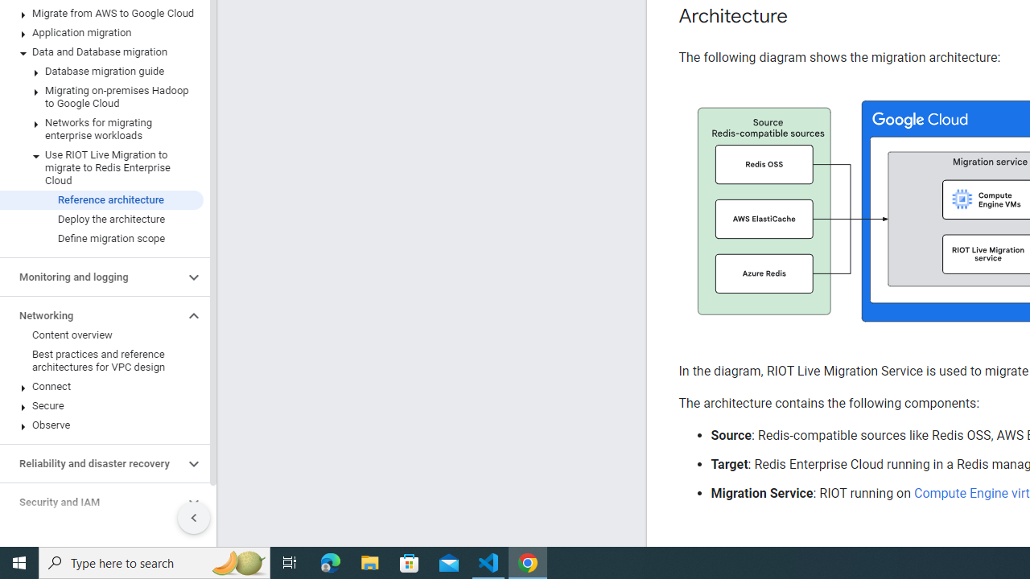 The image size is (1030, 579). Describe the element at coordinates (101, 405) in the screenshot. I see `Secure` at that location.